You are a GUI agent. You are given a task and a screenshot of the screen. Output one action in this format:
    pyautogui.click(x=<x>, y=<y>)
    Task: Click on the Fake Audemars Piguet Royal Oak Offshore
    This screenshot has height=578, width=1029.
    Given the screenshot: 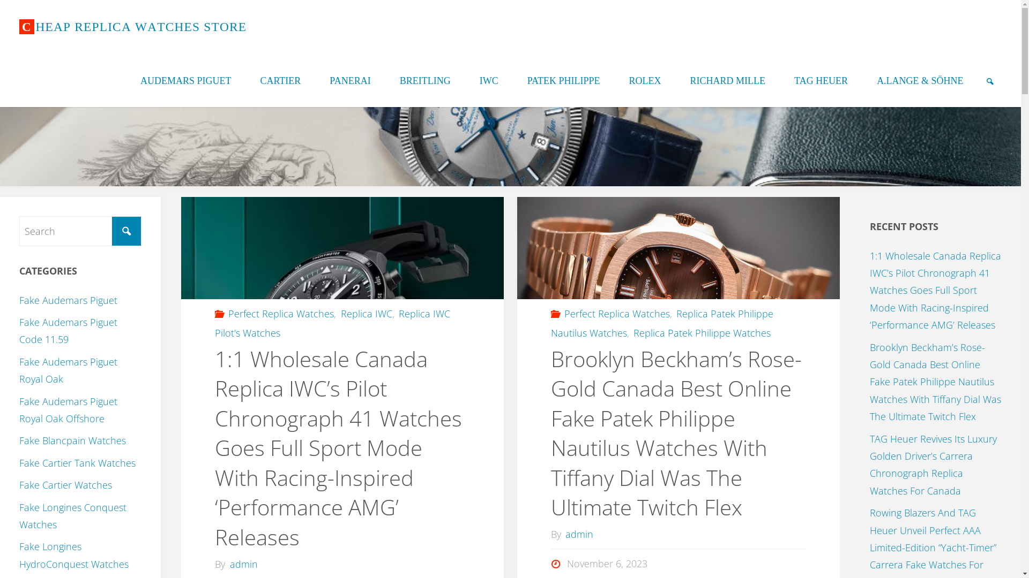 What is the action you would take?
    pyautogui.click(x=69, y=410)
    